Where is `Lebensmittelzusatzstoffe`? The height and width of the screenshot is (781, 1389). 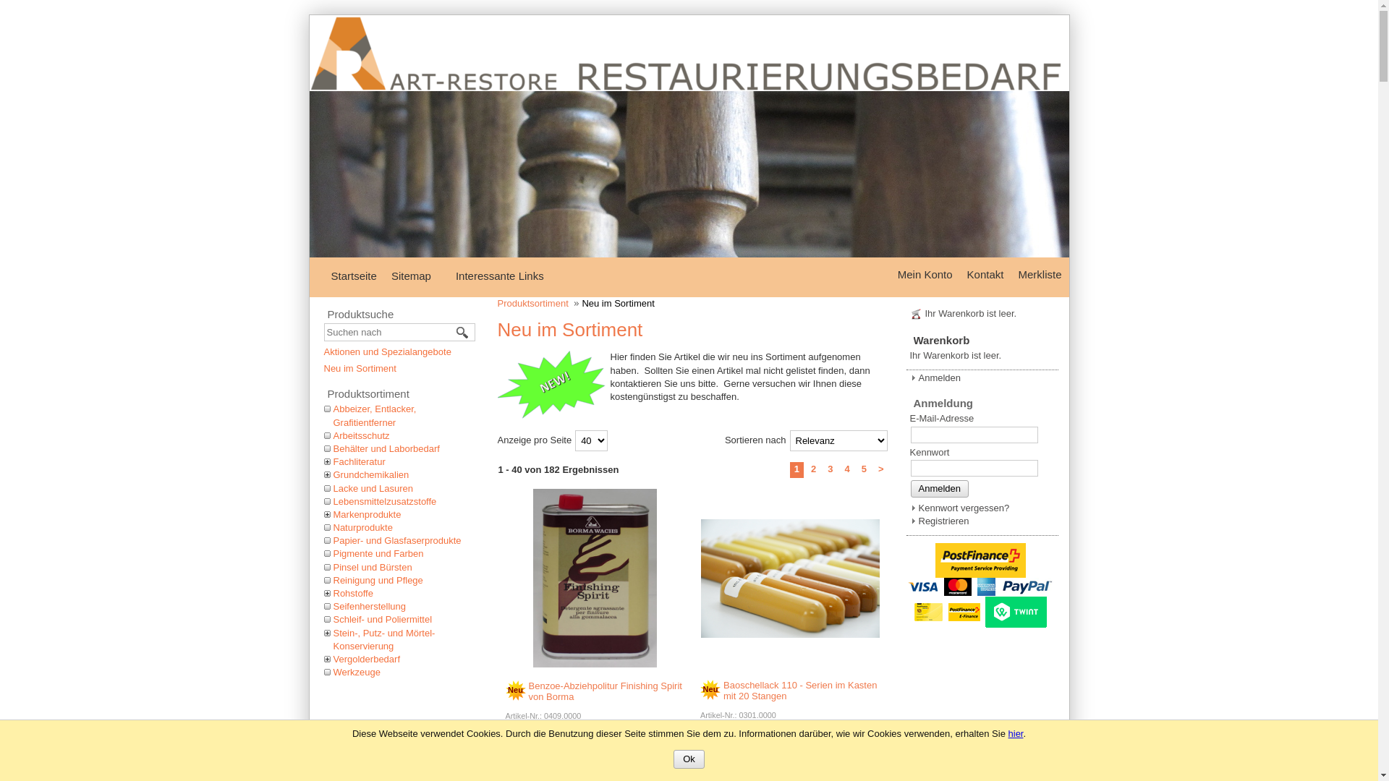 Lebensmittelzusatzstoffe is located at coordinates (385, 502).